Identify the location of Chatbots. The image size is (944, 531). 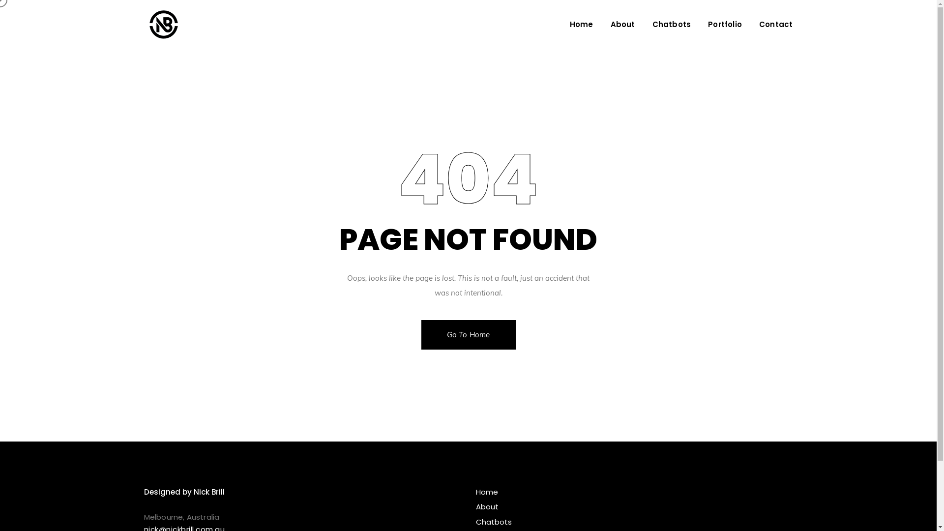
(634, 522).